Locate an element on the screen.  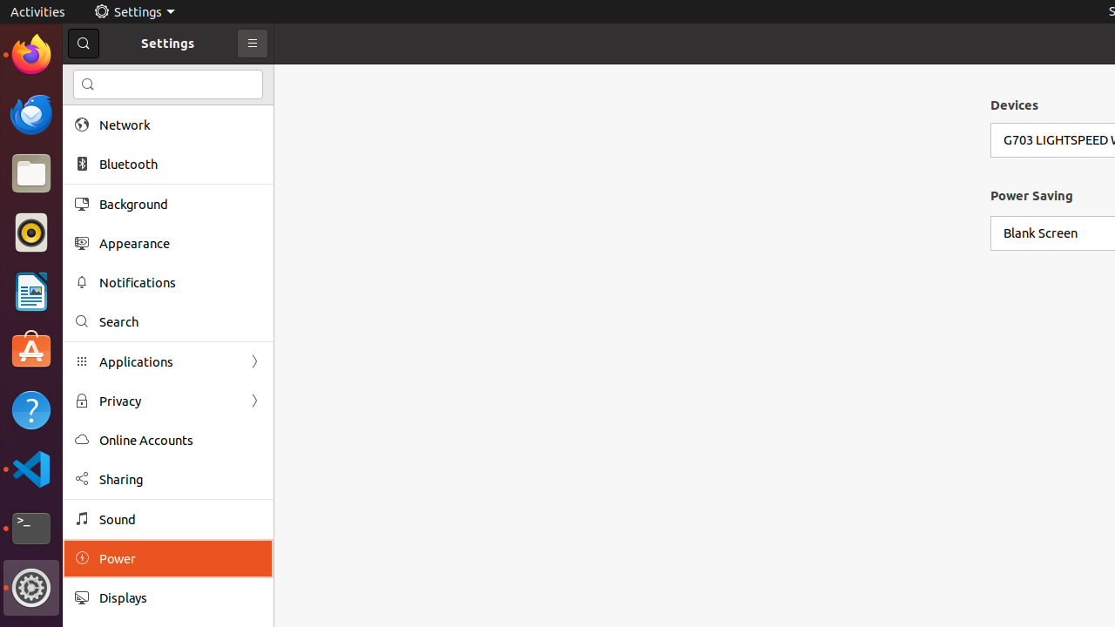
Bluetooth is located at coordinates (180, 164).